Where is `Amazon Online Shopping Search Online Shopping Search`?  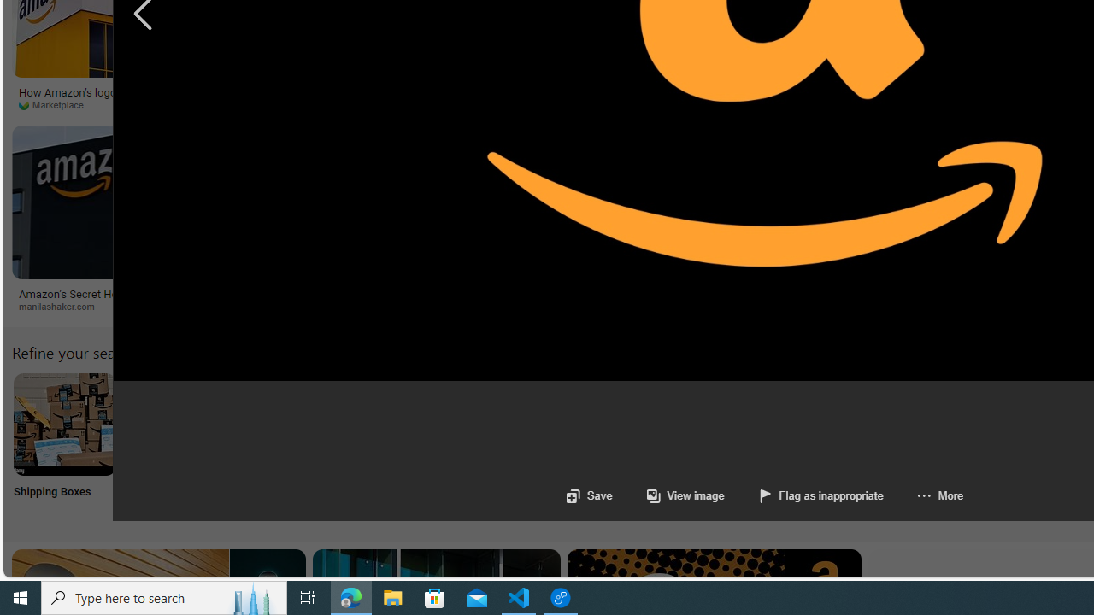 Amazon Online Shopping Search Online Shopping Search is located at coordinates (178, 446).